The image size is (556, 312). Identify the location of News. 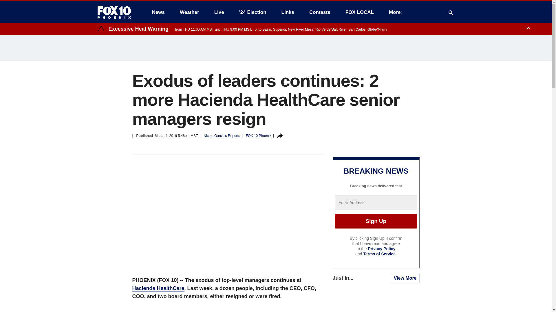
(158, 12).